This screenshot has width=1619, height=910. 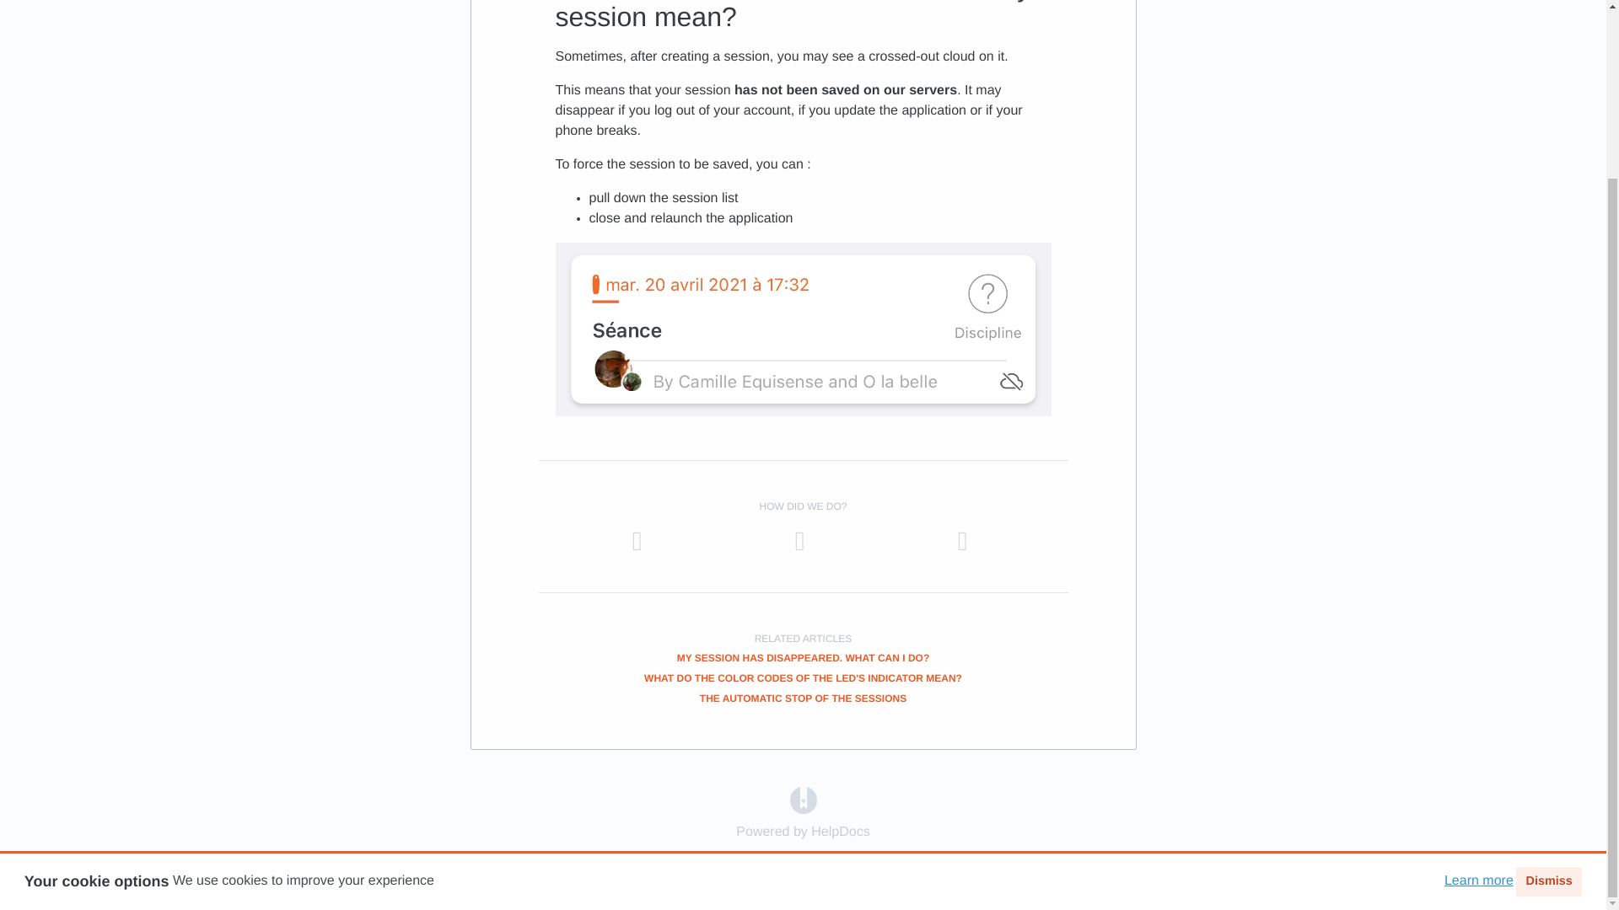 What do you see at coordinates (1548, 671) in the screenshot?
I see `Dismiss` at bounding box center [1548, 671].